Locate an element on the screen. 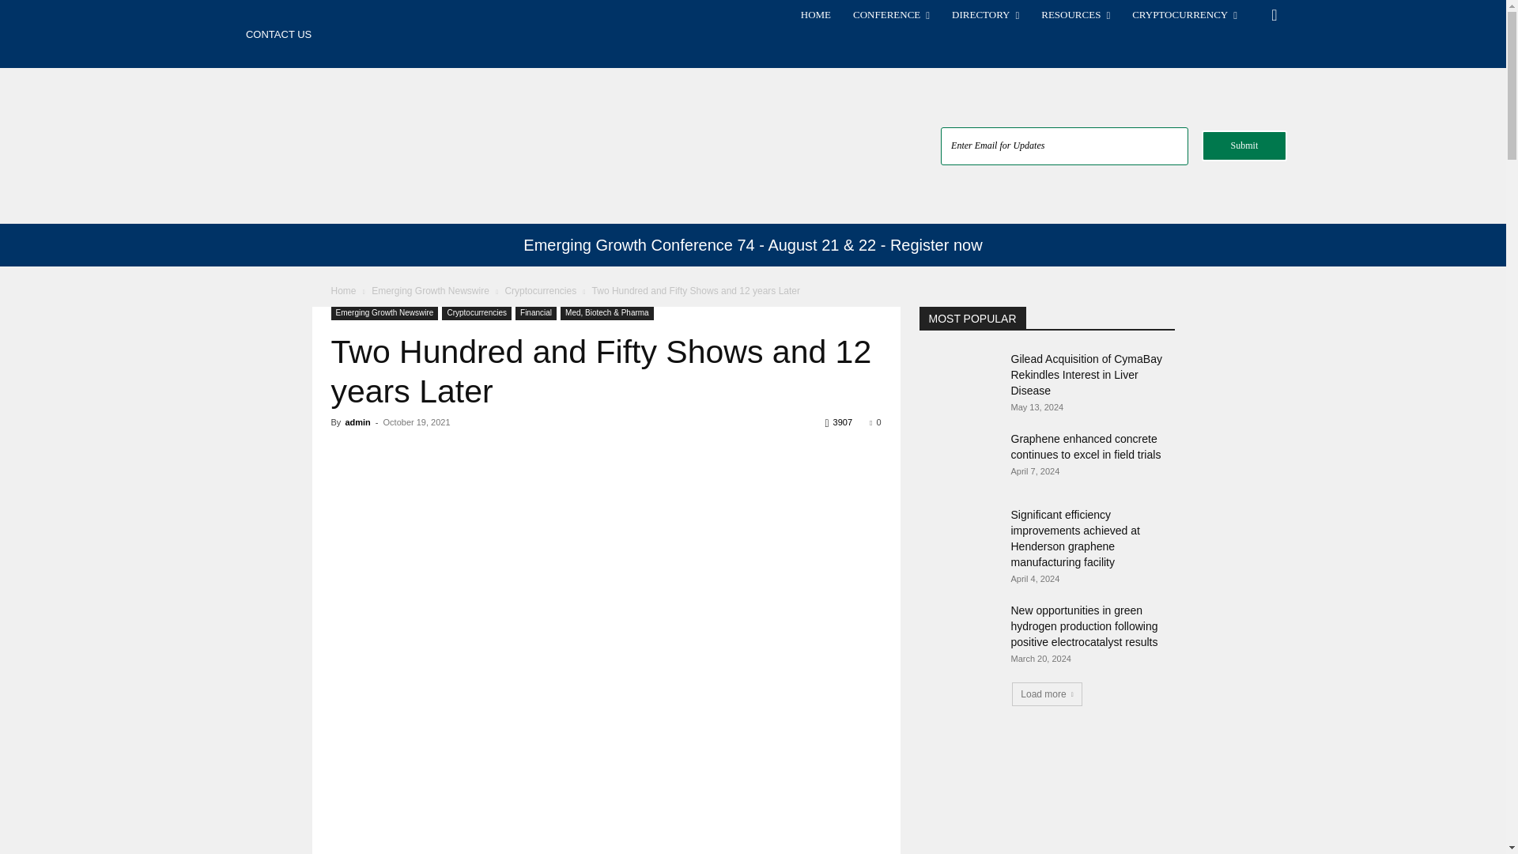 This screenshot has width=1518, height=854. HOME is located at coordinates (816, 15).